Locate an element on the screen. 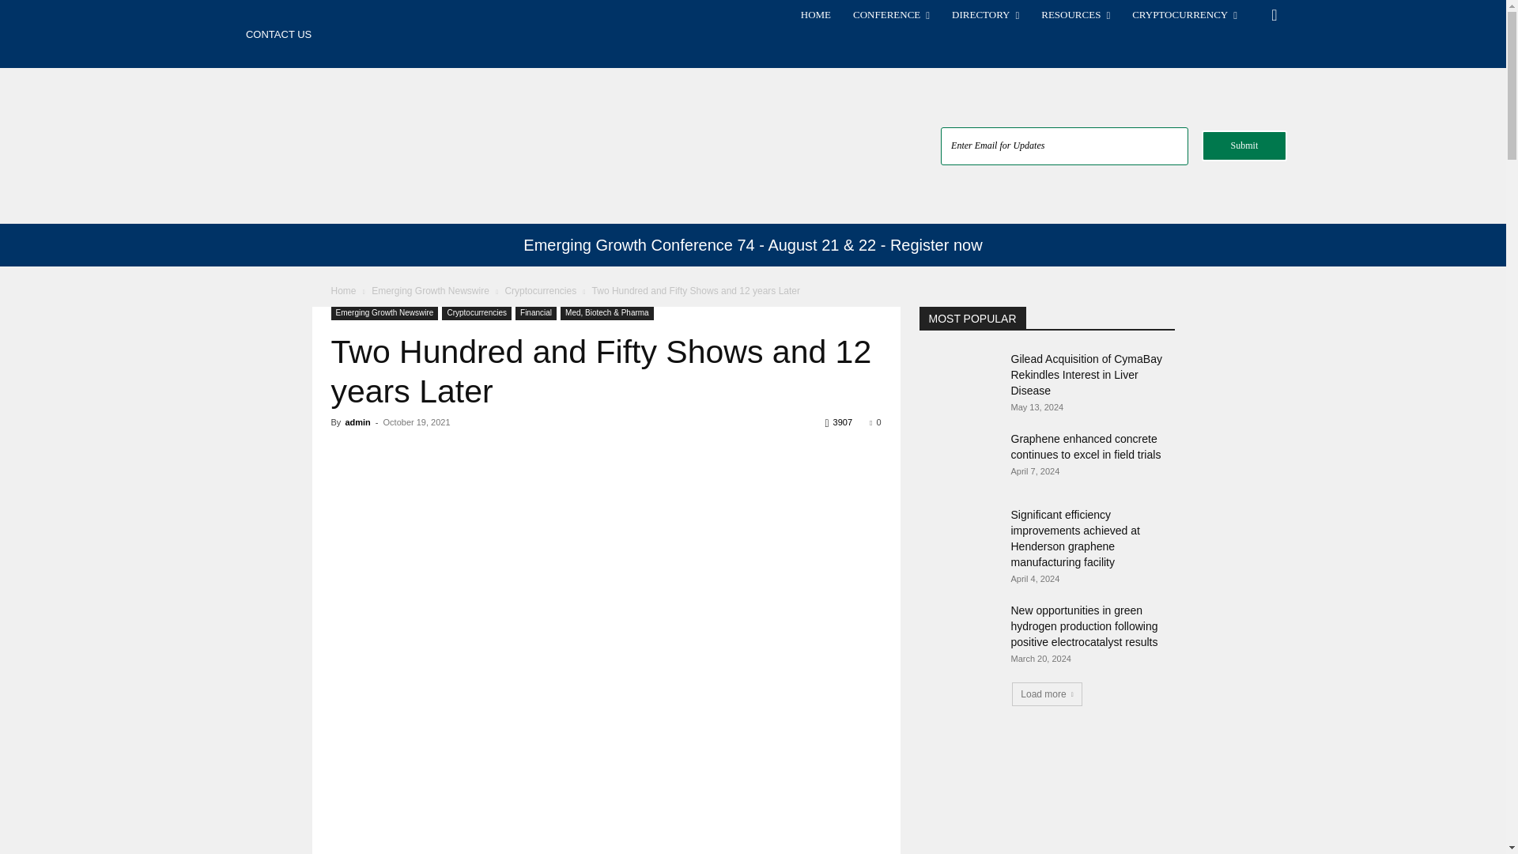 This screenshot has width=1518, height=854. HOME is located at coordinates (816, 15).